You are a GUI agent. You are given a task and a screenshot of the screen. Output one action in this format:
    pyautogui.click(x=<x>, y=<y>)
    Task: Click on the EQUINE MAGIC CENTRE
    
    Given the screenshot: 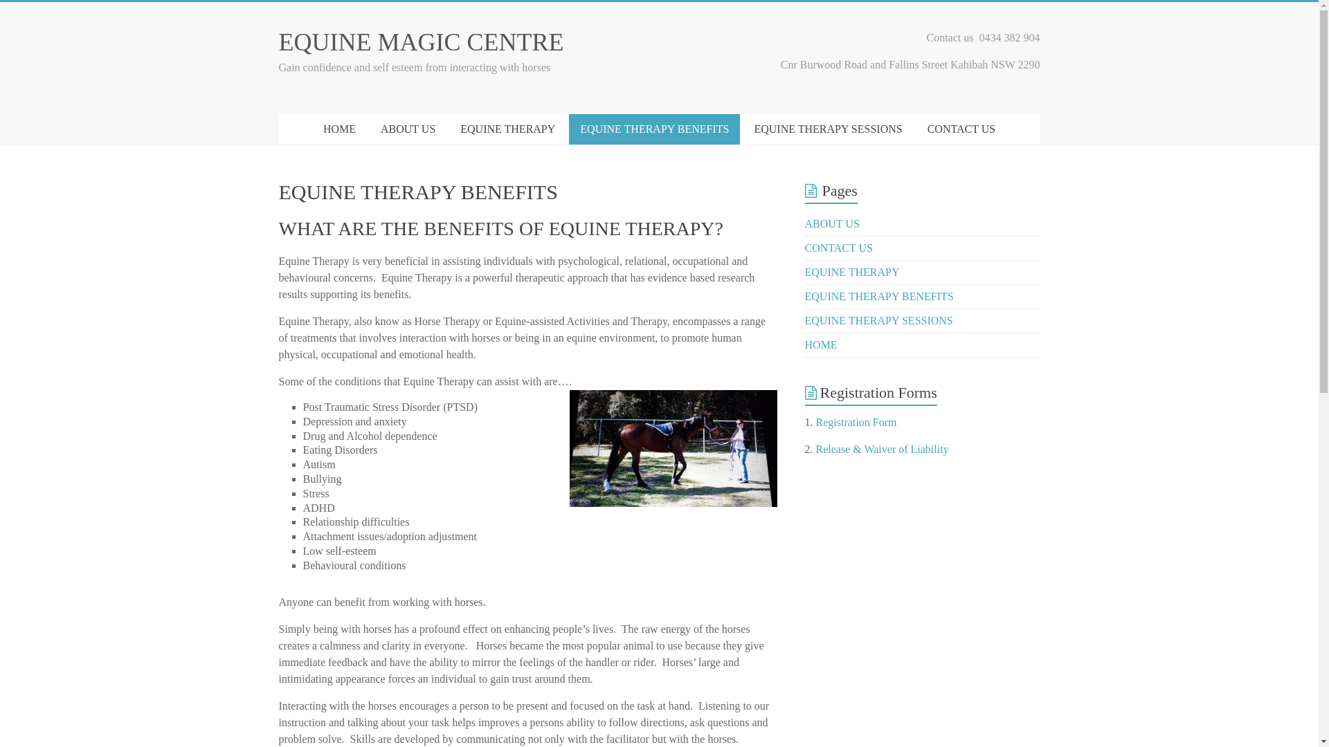 What is the action you would take?
    pyautogui.click(x=421, y=42)
    